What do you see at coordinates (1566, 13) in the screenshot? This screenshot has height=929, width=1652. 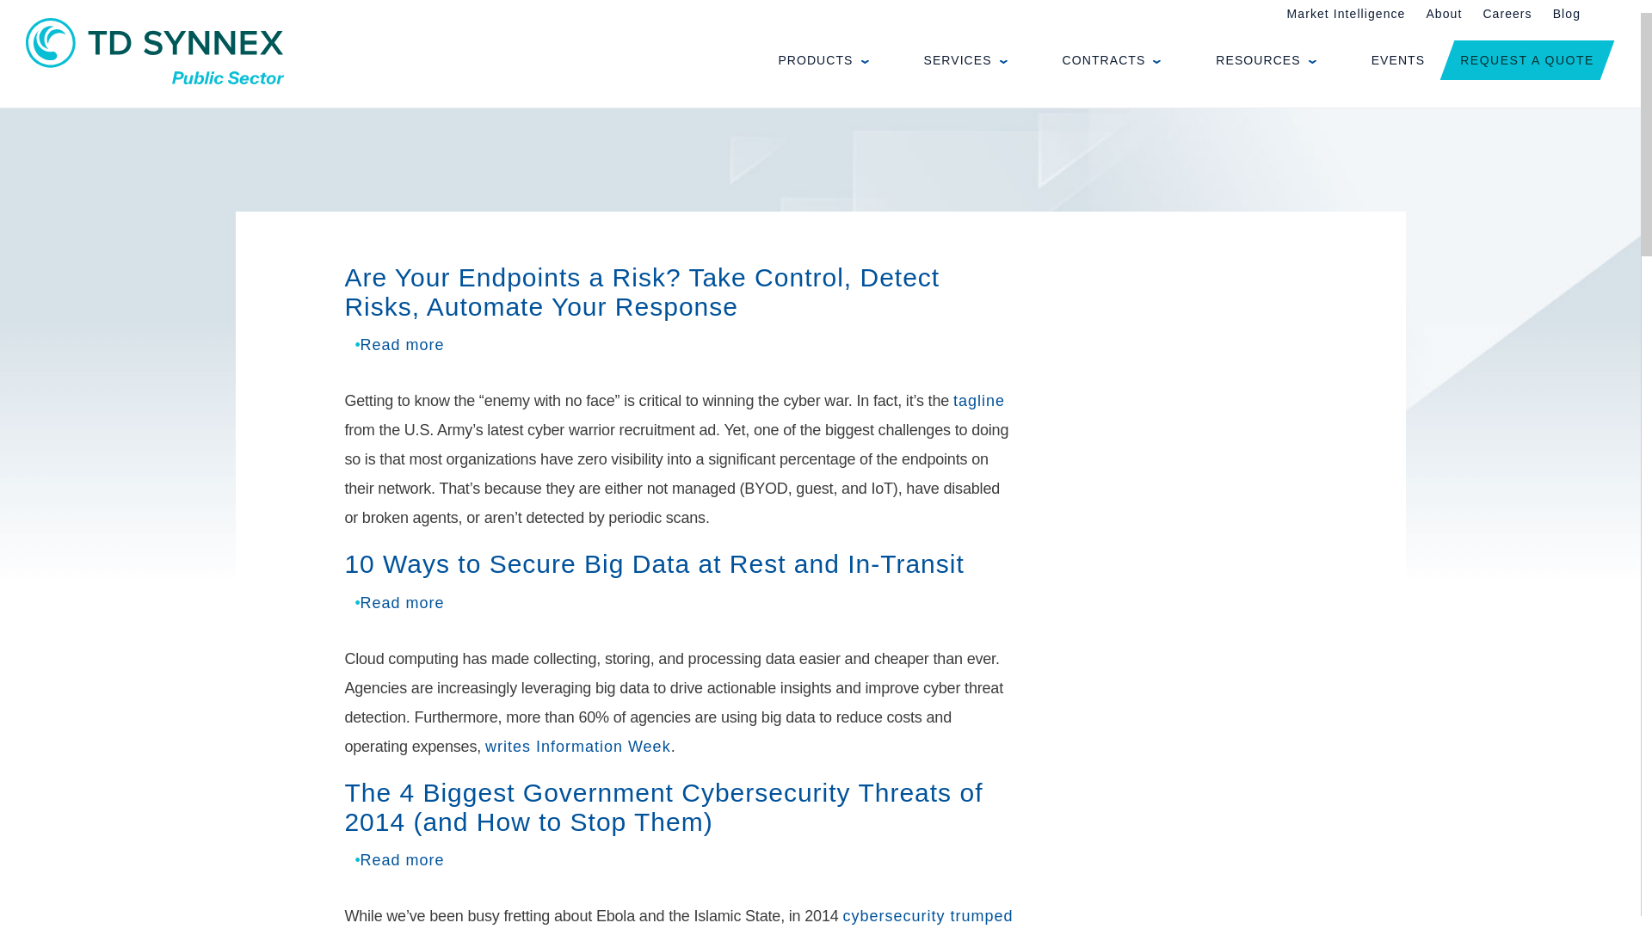 I see `Blog` at bounding box center [1566, 13].